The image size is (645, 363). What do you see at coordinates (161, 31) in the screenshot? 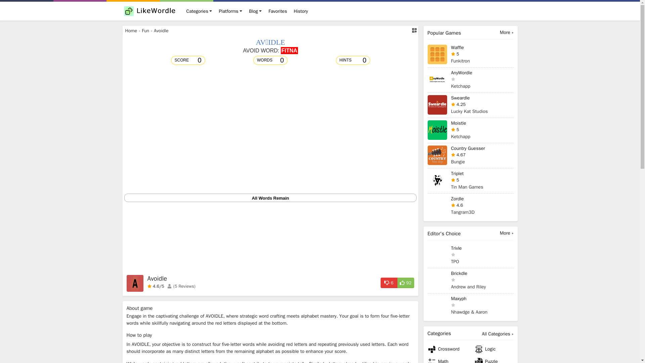
I see `Avoidle` at bounding box center [161, 31].